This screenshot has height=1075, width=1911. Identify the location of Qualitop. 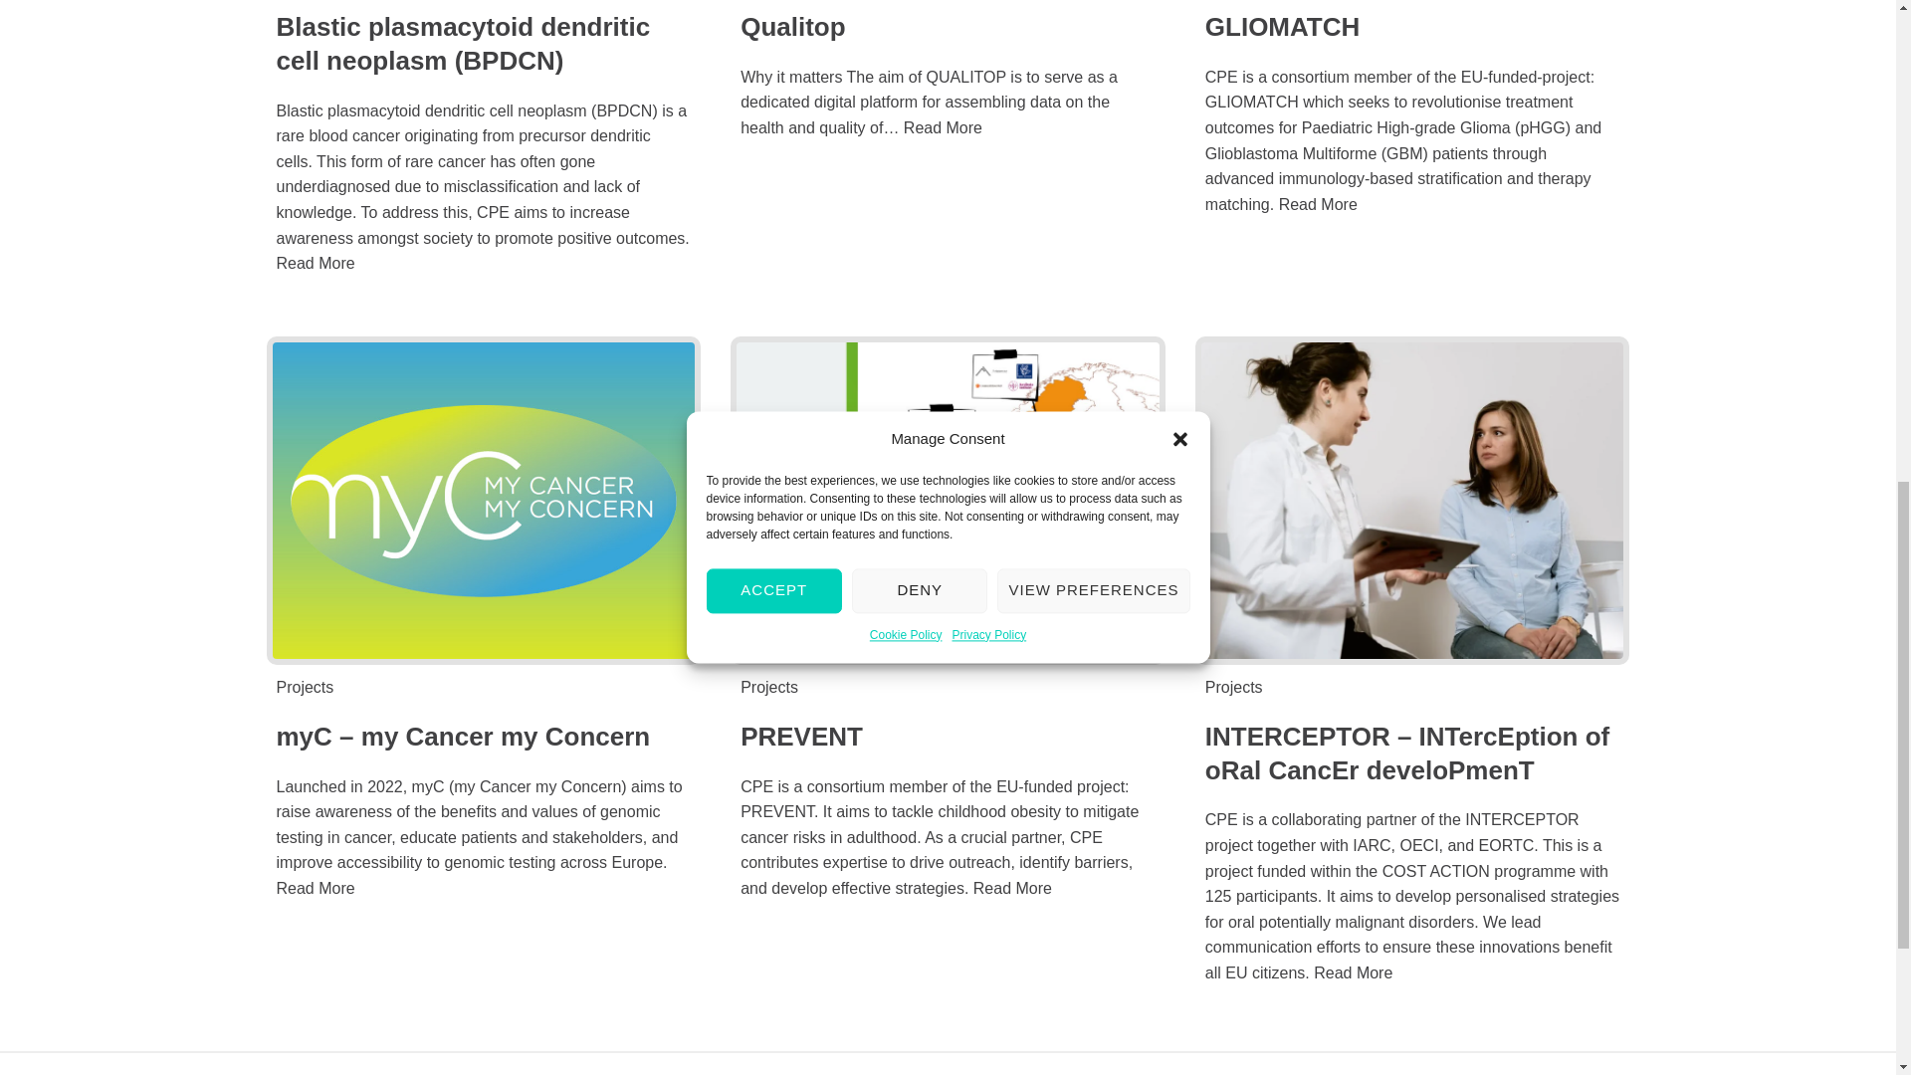
(792, 26).